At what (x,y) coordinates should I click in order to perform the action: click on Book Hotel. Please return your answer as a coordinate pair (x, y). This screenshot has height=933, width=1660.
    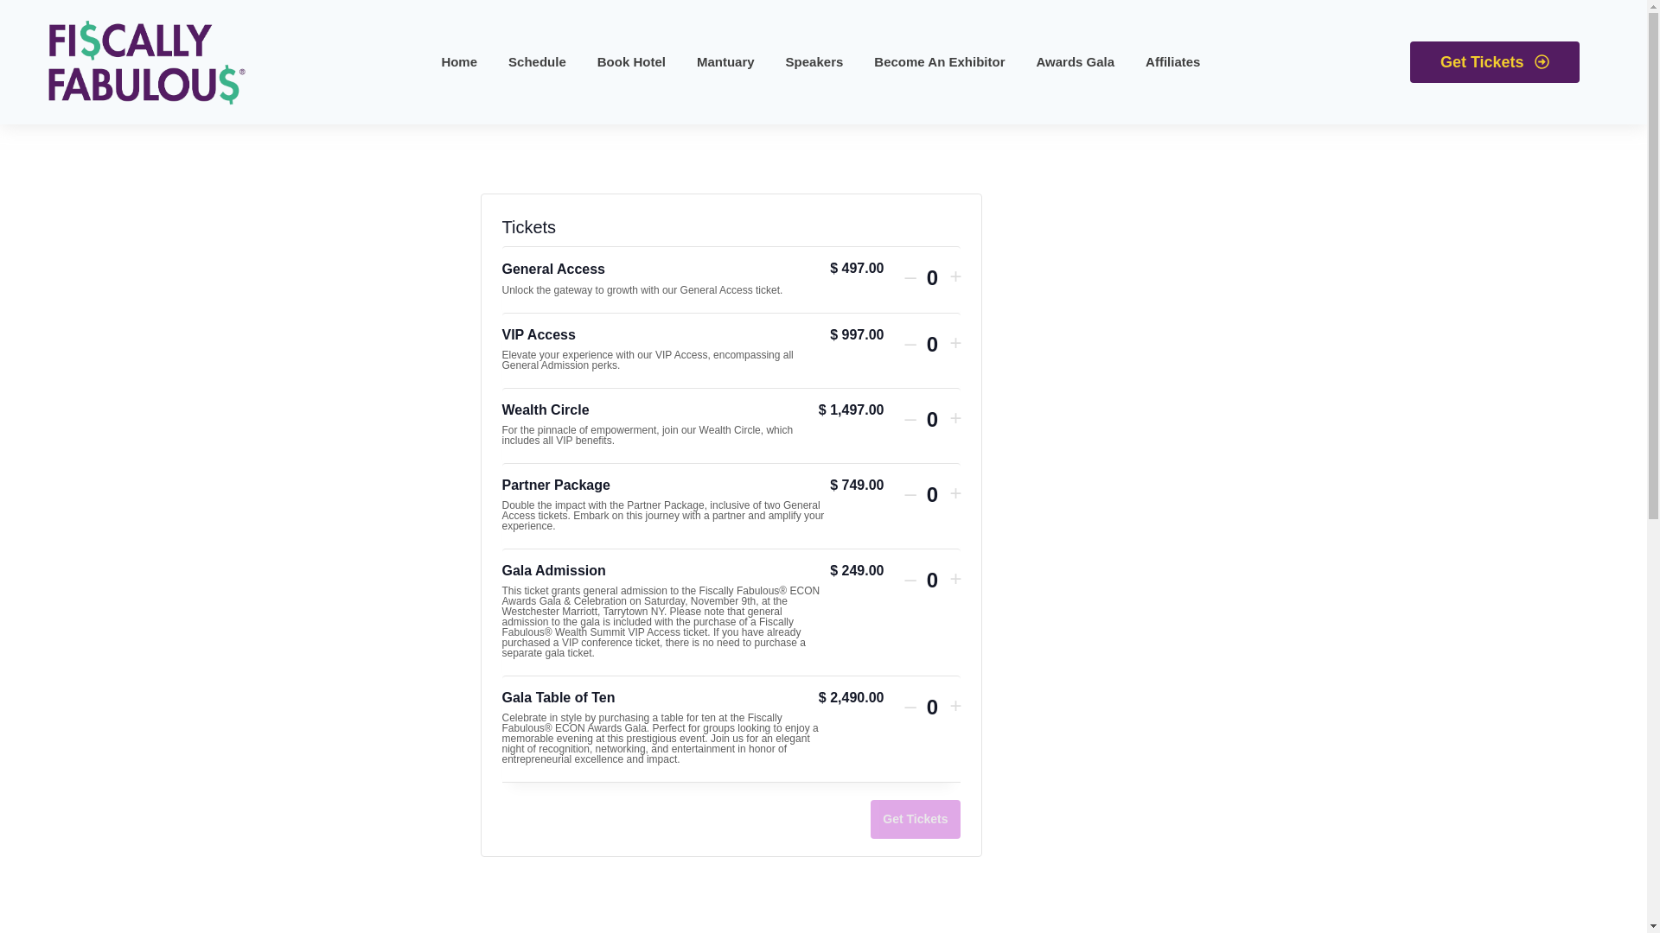
    Looking at the image, I should click on (631, 60).